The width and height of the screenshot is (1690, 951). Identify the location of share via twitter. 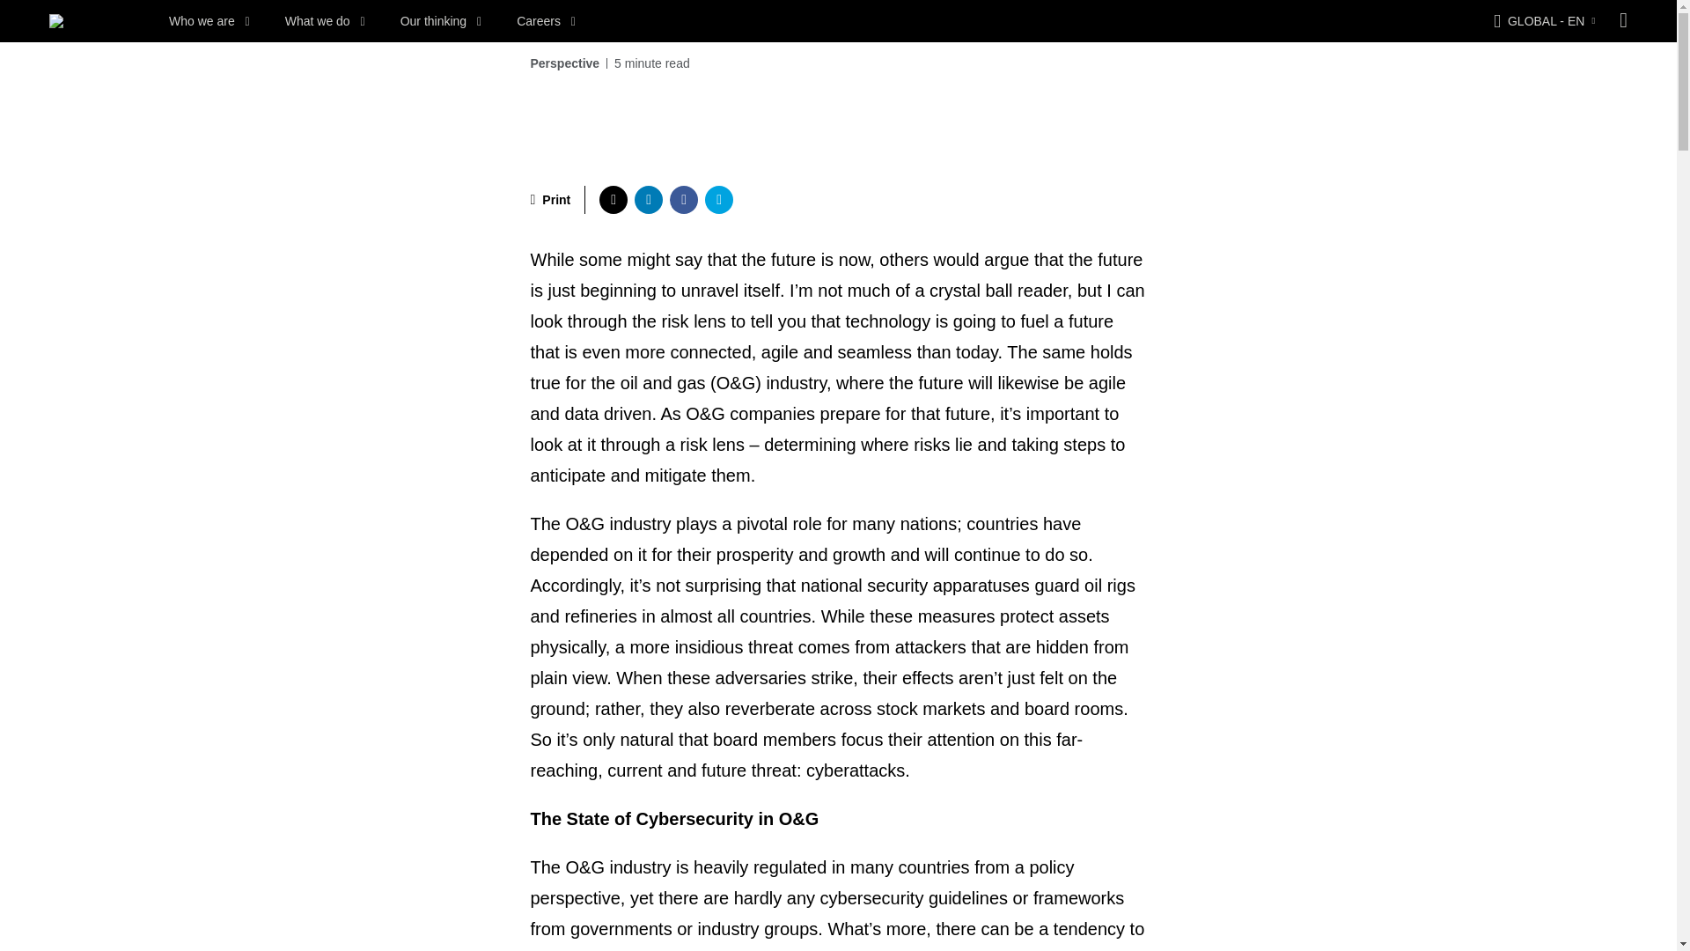
(613, 199).